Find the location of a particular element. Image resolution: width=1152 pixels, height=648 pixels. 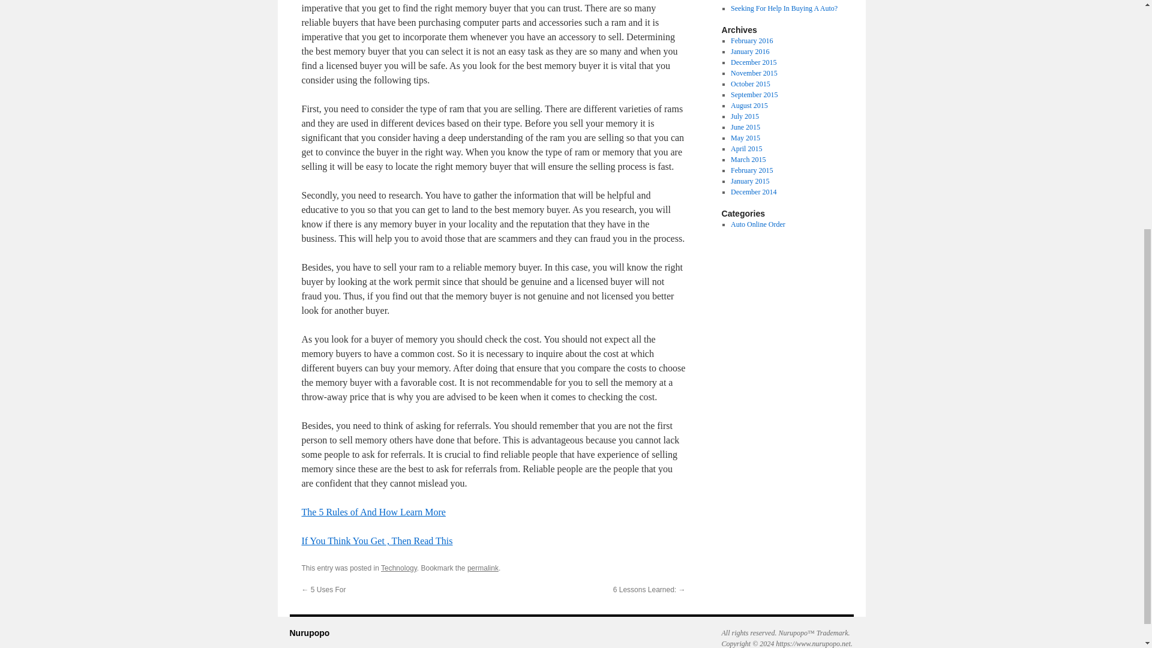

November 2015 is located at coordinates (754, 73).